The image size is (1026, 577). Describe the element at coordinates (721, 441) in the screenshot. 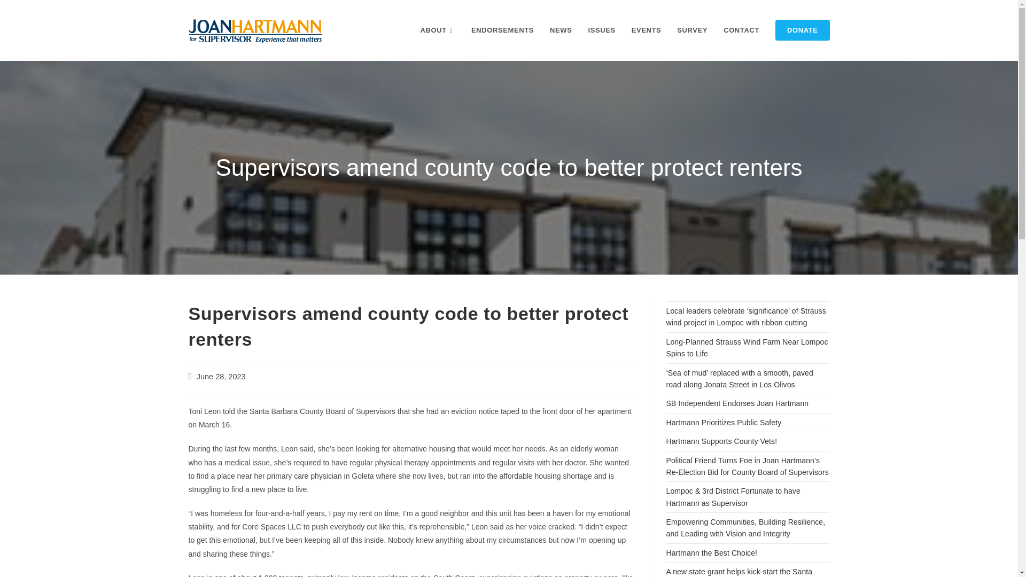

I see `Hartmann Supports County Vets!` at that location.